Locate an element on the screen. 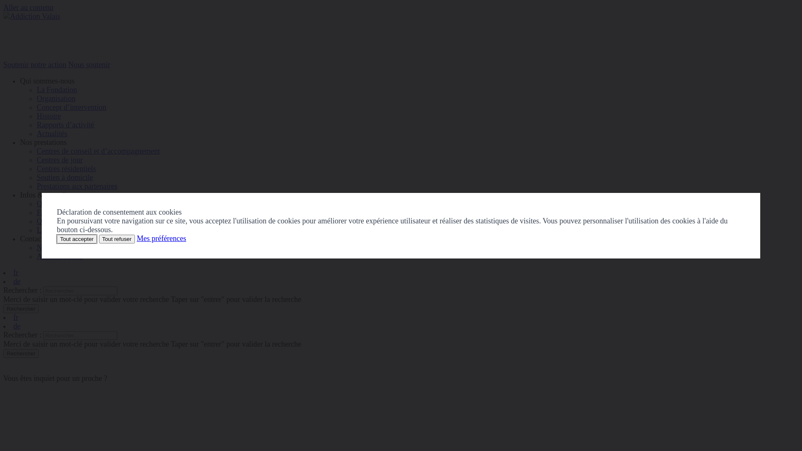 The image size is (802, 451). fr is located at coordinates (16, 273).